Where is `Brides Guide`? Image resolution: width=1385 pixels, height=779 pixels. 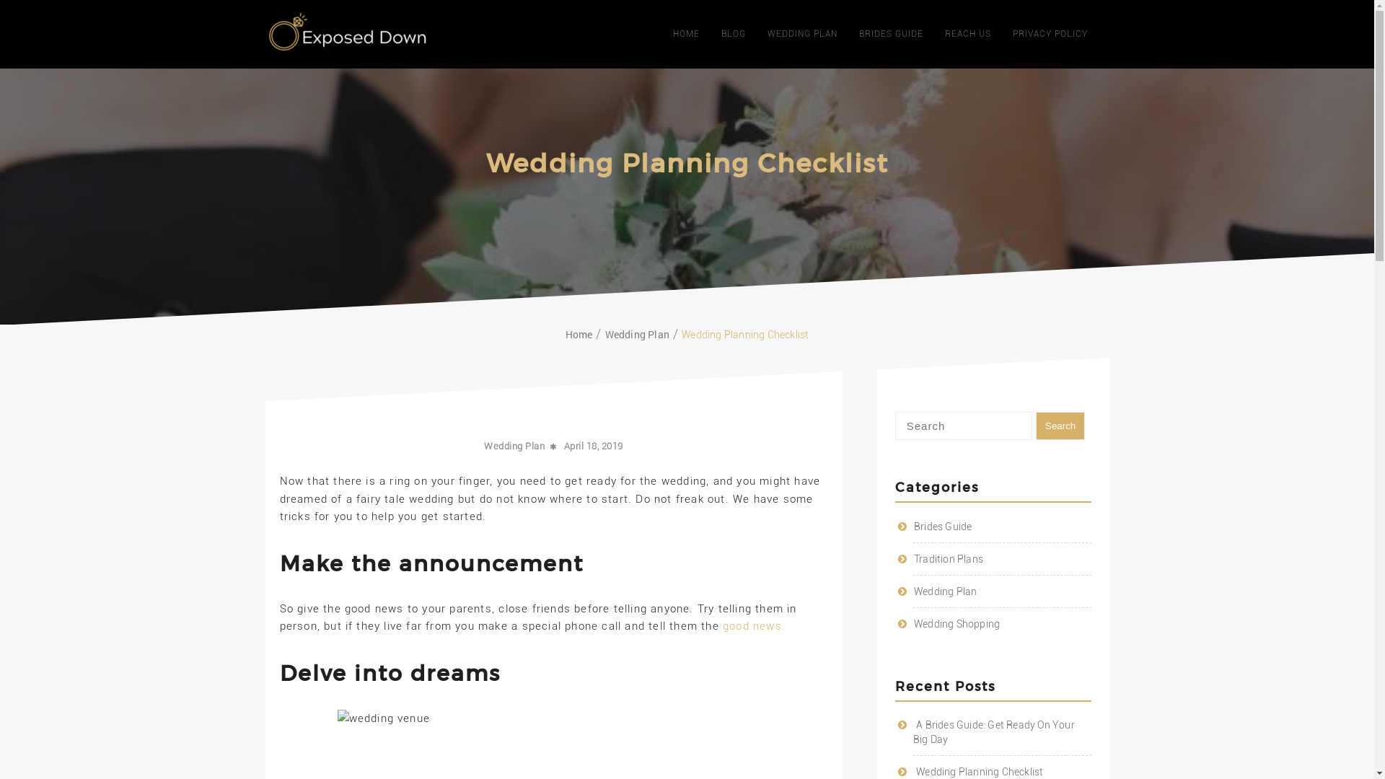
Brides Guide is located at coordinates (943, 527).